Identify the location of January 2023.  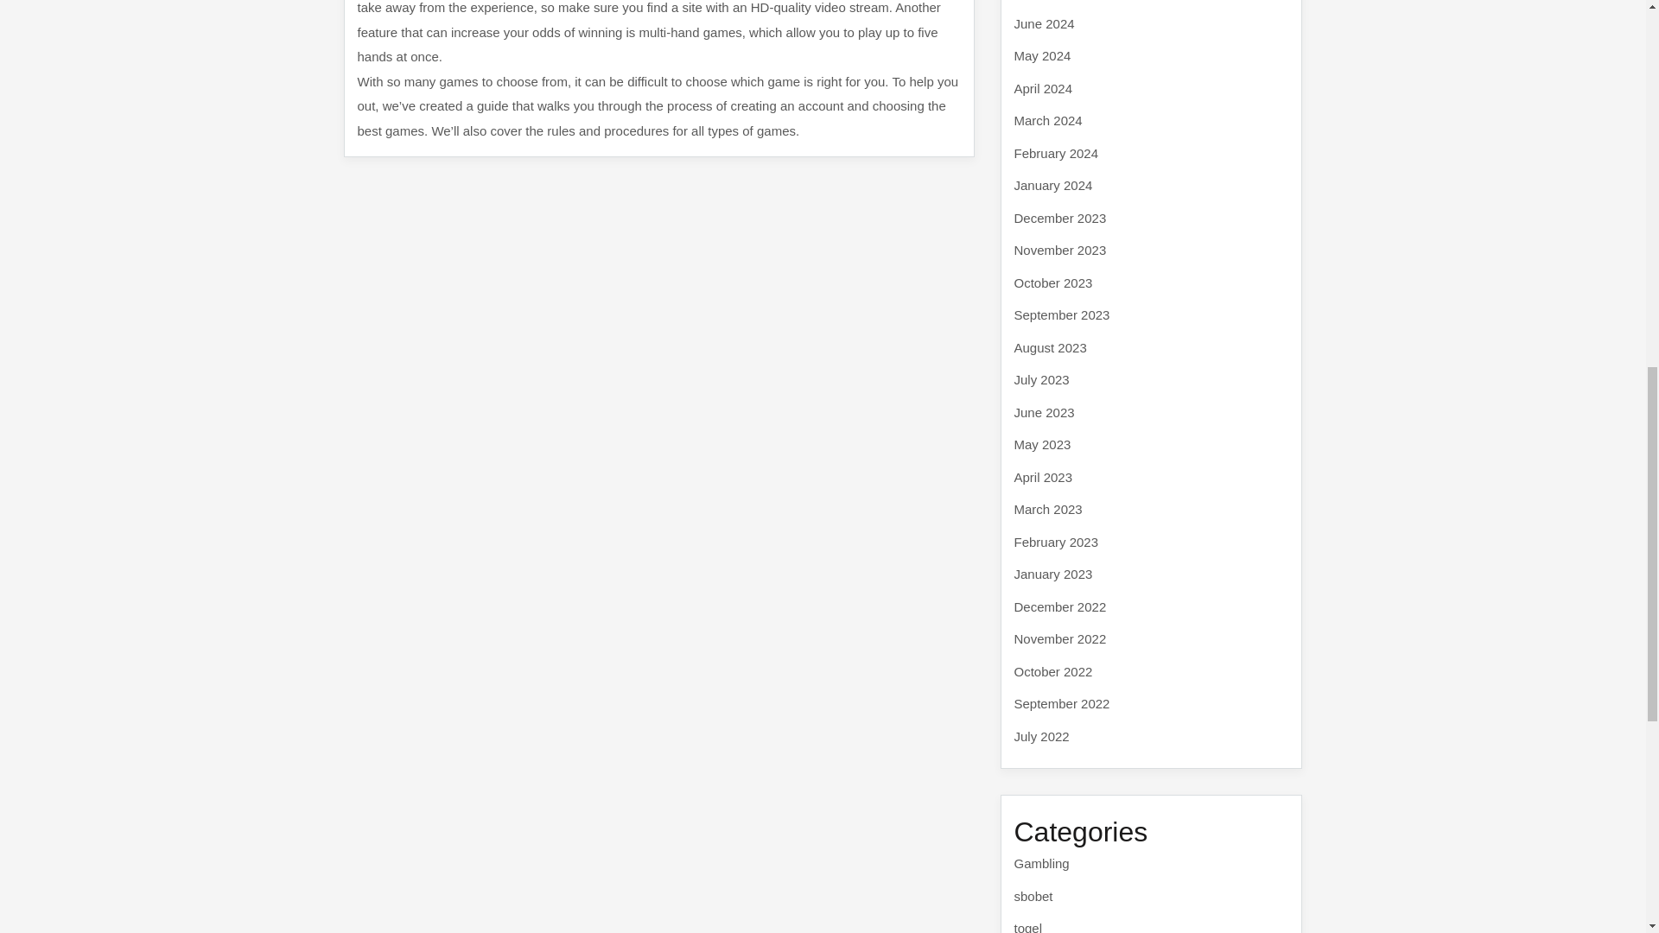
(1053, 574).